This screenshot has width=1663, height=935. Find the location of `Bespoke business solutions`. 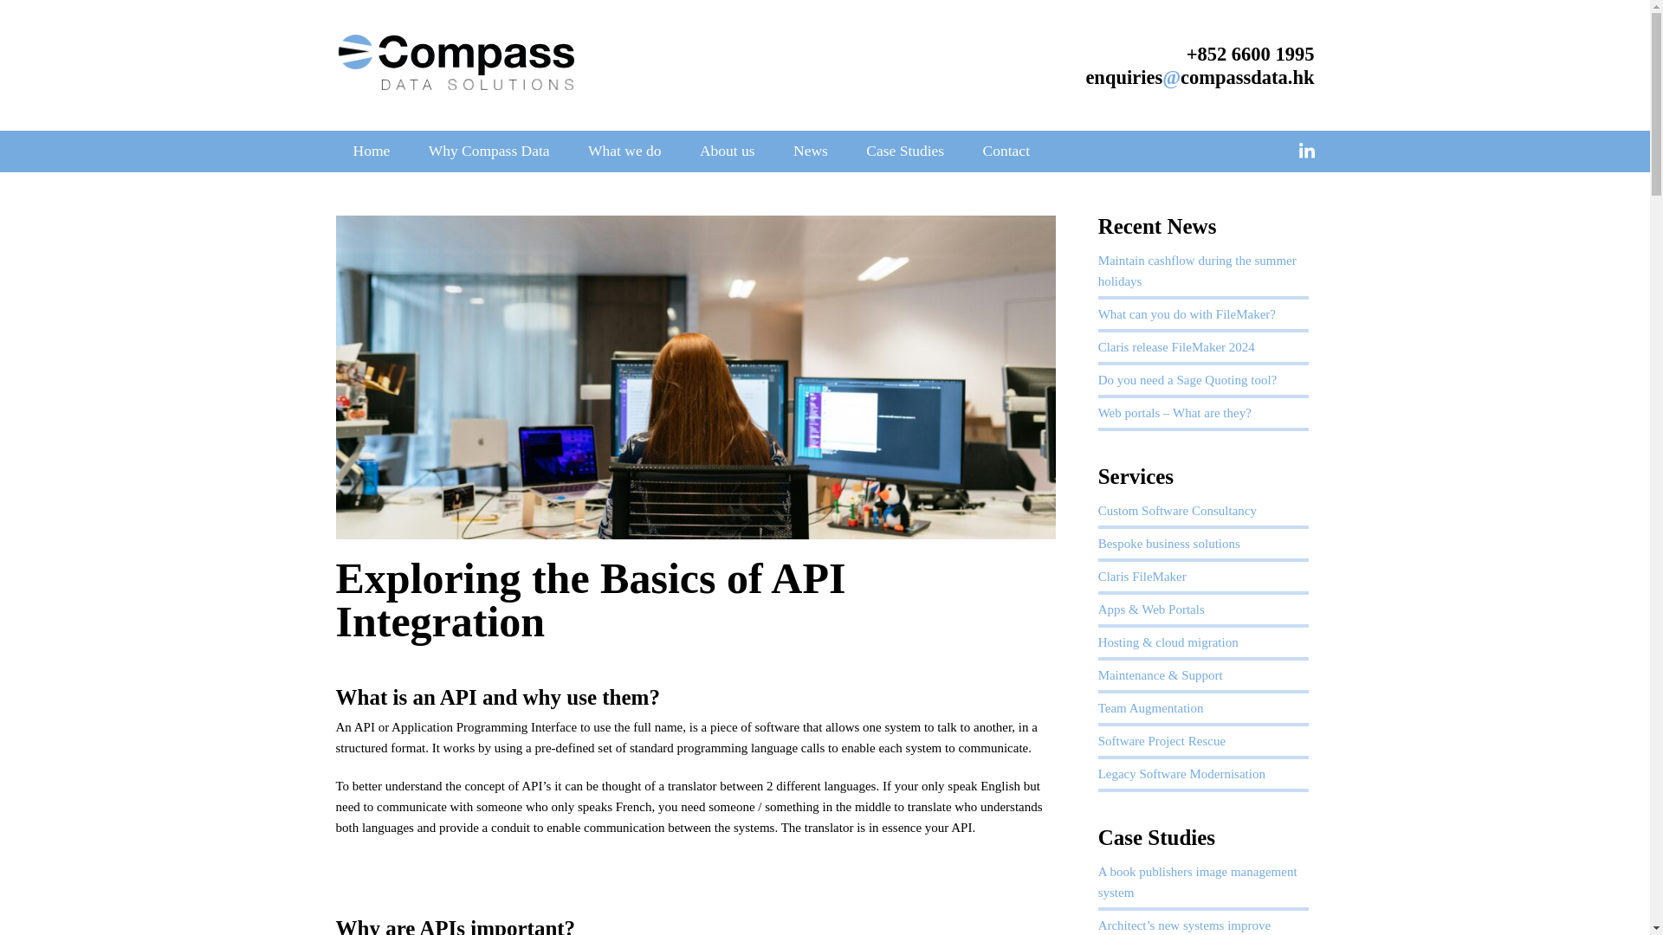

Bespoke business solutions is located at coordinates (1169, 544).